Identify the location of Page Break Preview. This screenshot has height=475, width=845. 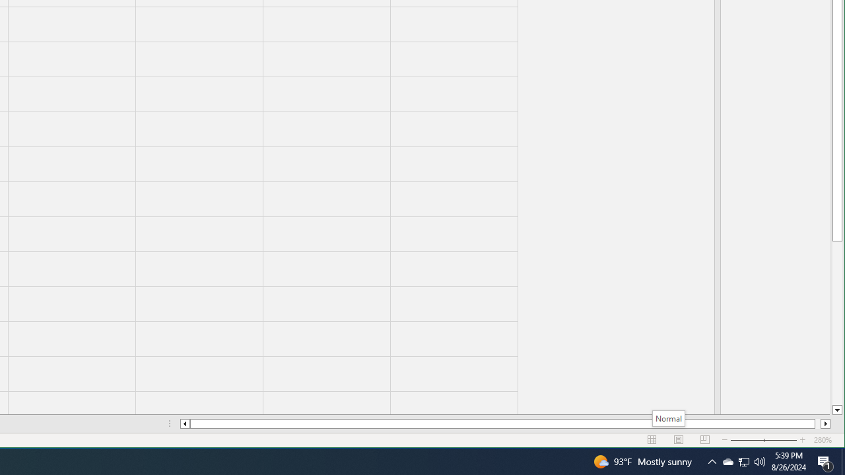
(505, 424).